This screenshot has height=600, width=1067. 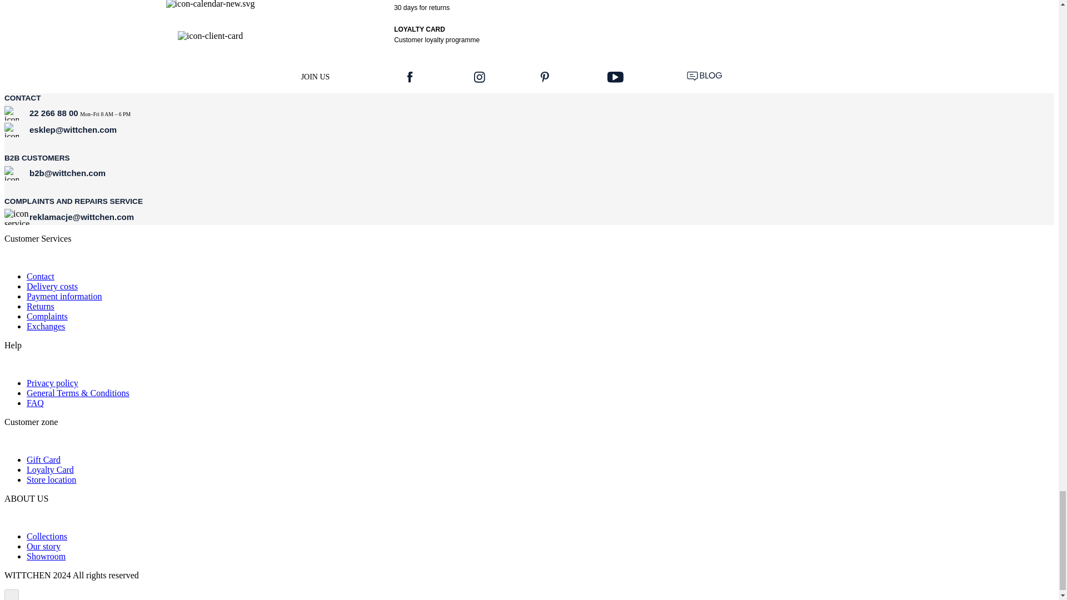 What do you see at coordinates (616, 77) in the screenshot?
I see `Our YouTube profile` at bounding box center [616, 77].